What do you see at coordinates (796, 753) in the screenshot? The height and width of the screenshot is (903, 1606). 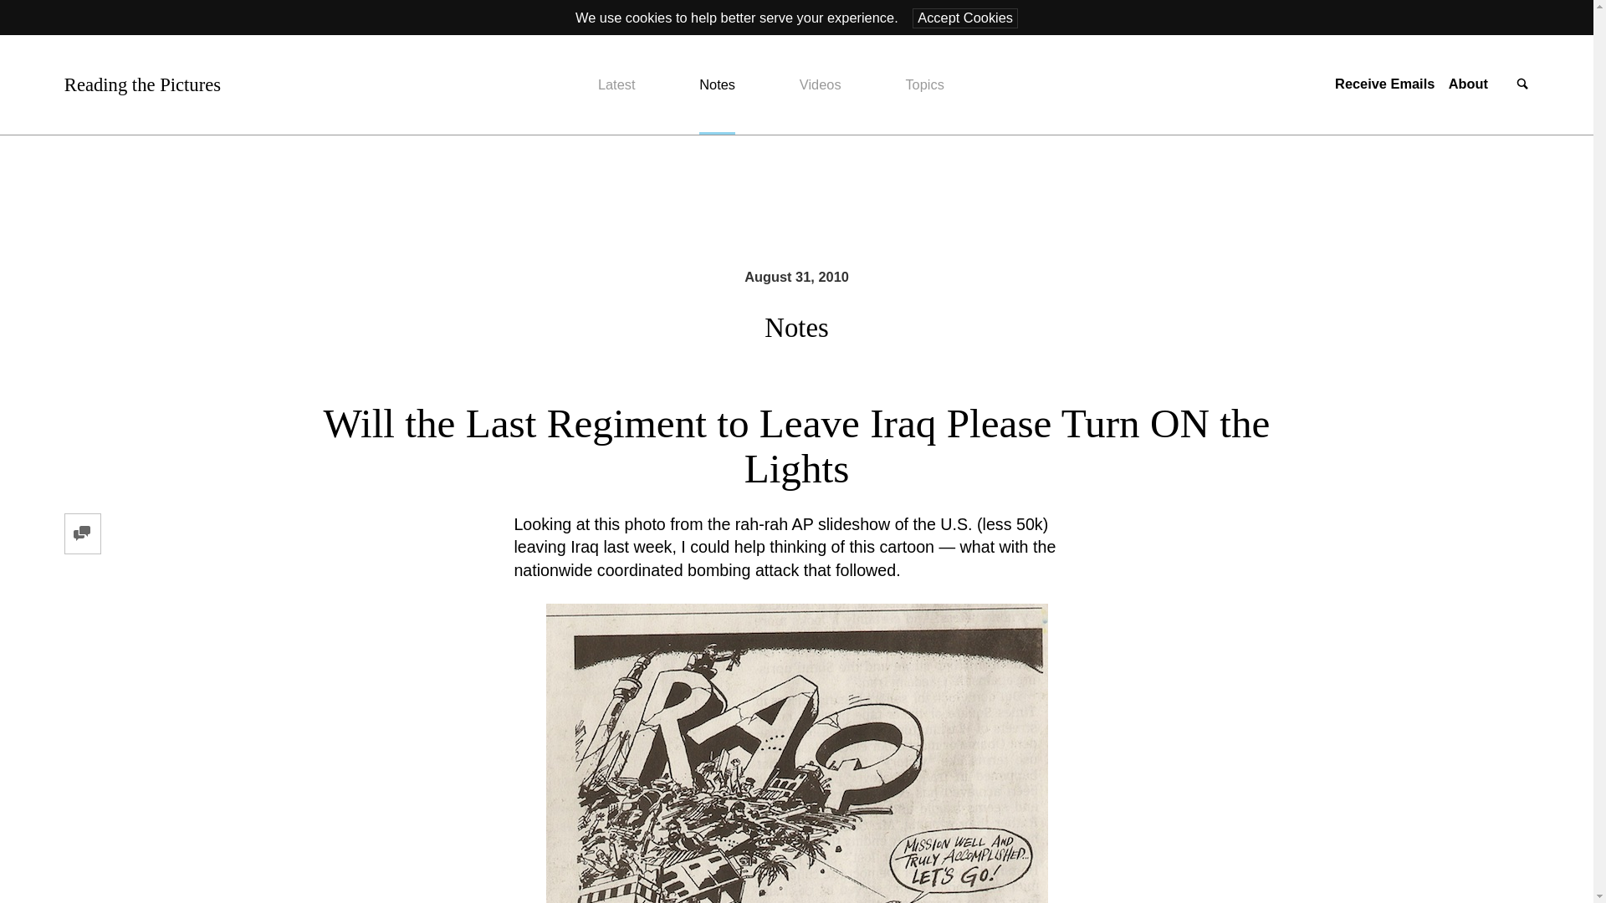 I see `Schrank` at bounding box center [796, 753].